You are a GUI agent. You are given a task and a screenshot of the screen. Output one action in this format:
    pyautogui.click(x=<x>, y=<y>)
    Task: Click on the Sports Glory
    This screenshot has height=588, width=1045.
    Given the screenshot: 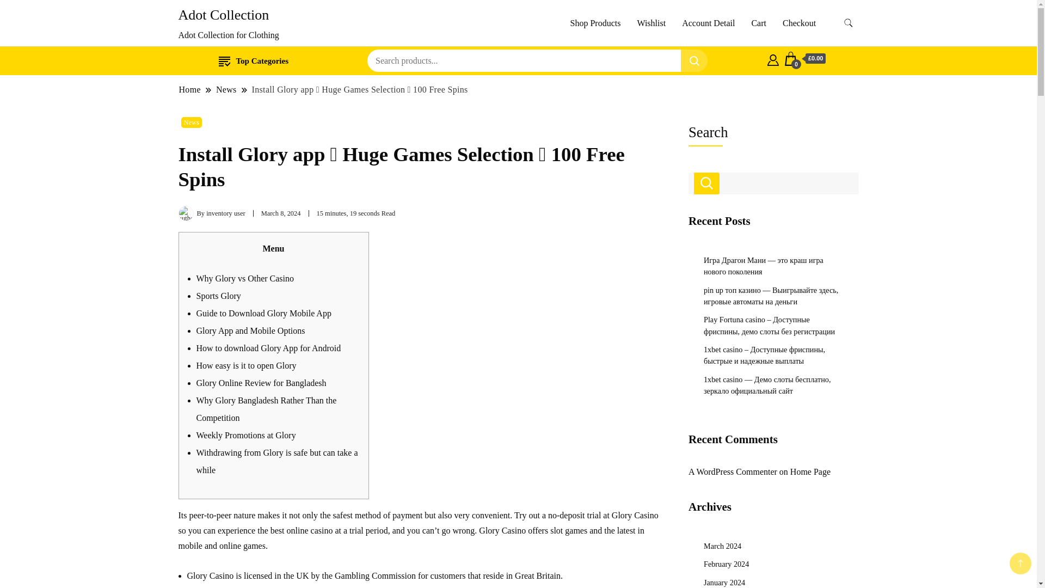 What is the action you would take?
    pyautogui.click(x=218, y=295)
    